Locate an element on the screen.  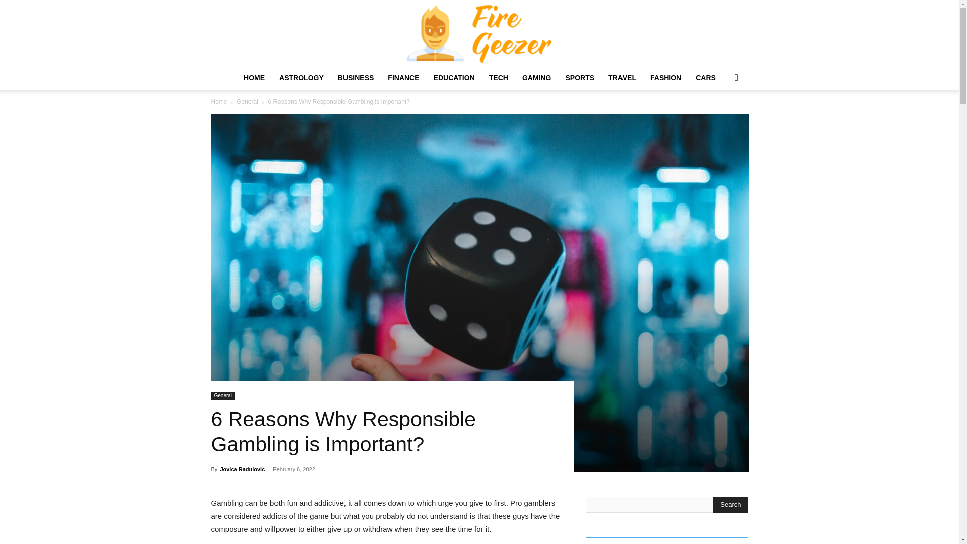
HOME is located at coordinates (254, 78).